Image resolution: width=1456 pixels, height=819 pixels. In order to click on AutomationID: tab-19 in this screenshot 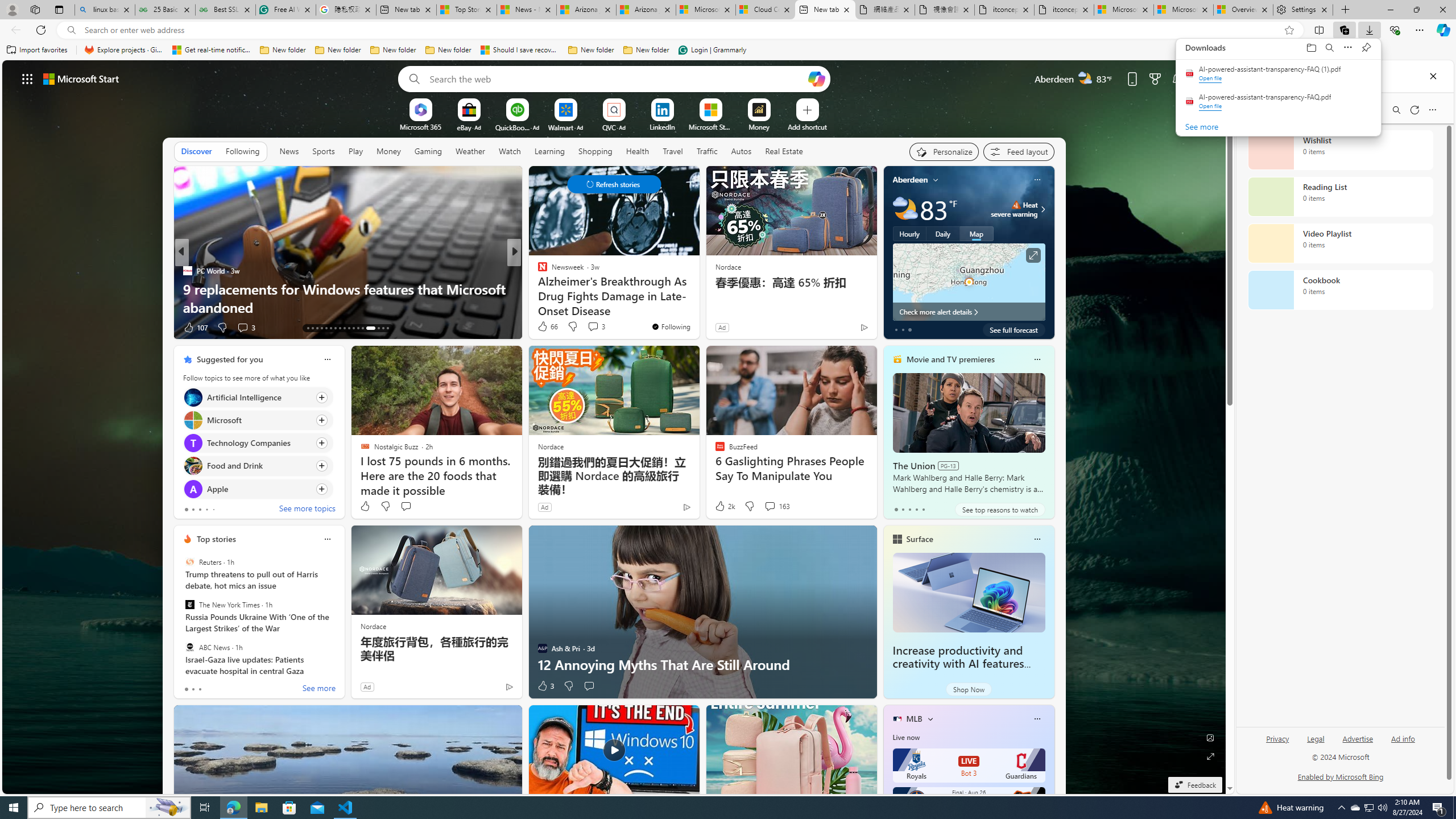, I will do `click(336, 328)`.